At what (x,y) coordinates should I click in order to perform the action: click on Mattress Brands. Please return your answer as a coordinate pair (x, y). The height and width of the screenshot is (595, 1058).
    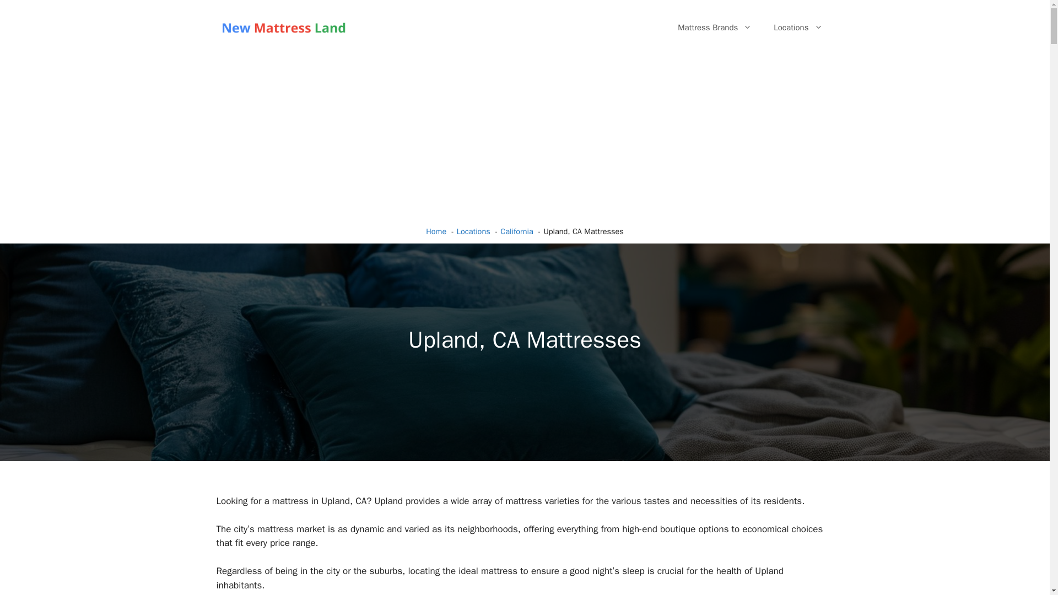
    Looking at the image, I should click on (714, 28).